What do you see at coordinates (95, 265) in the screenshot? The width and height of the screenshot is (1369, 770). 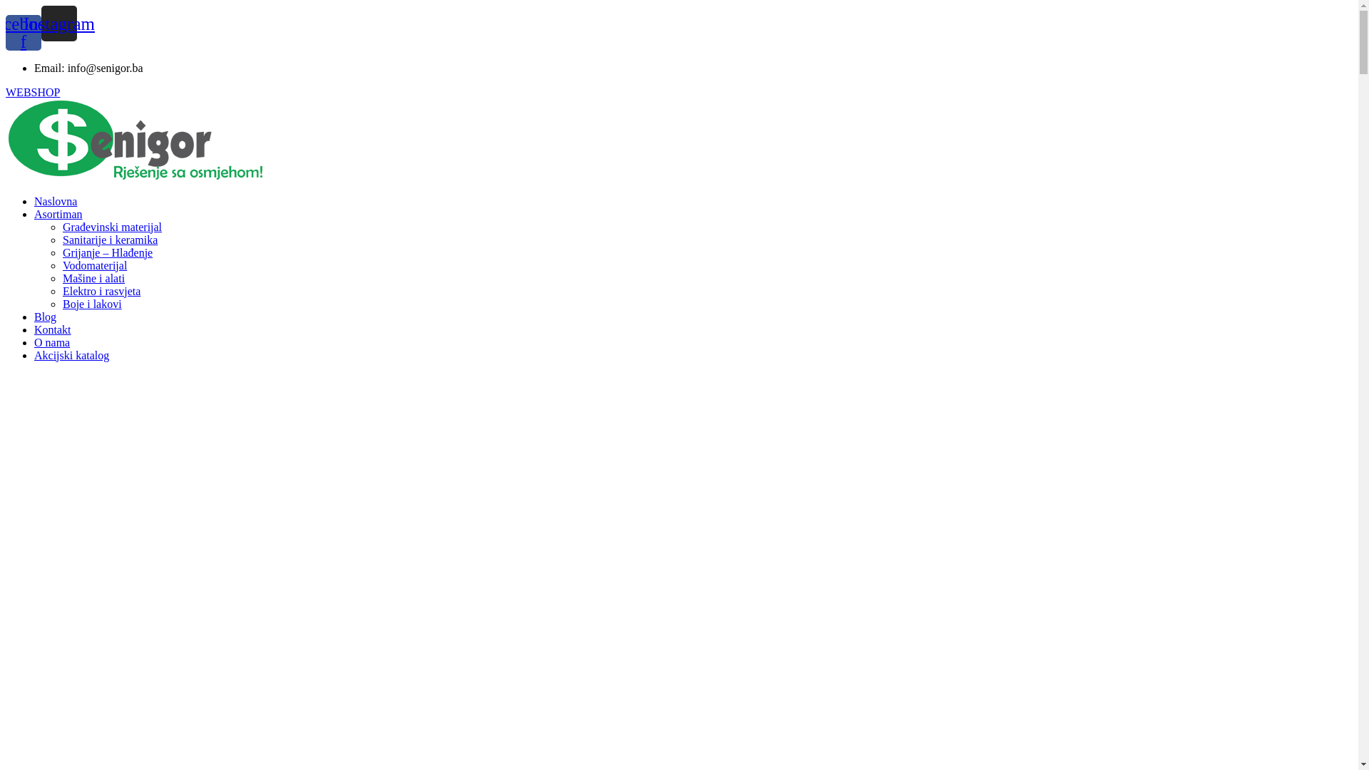 I see `Vodomaterijal` at bounding box center [95, 265].